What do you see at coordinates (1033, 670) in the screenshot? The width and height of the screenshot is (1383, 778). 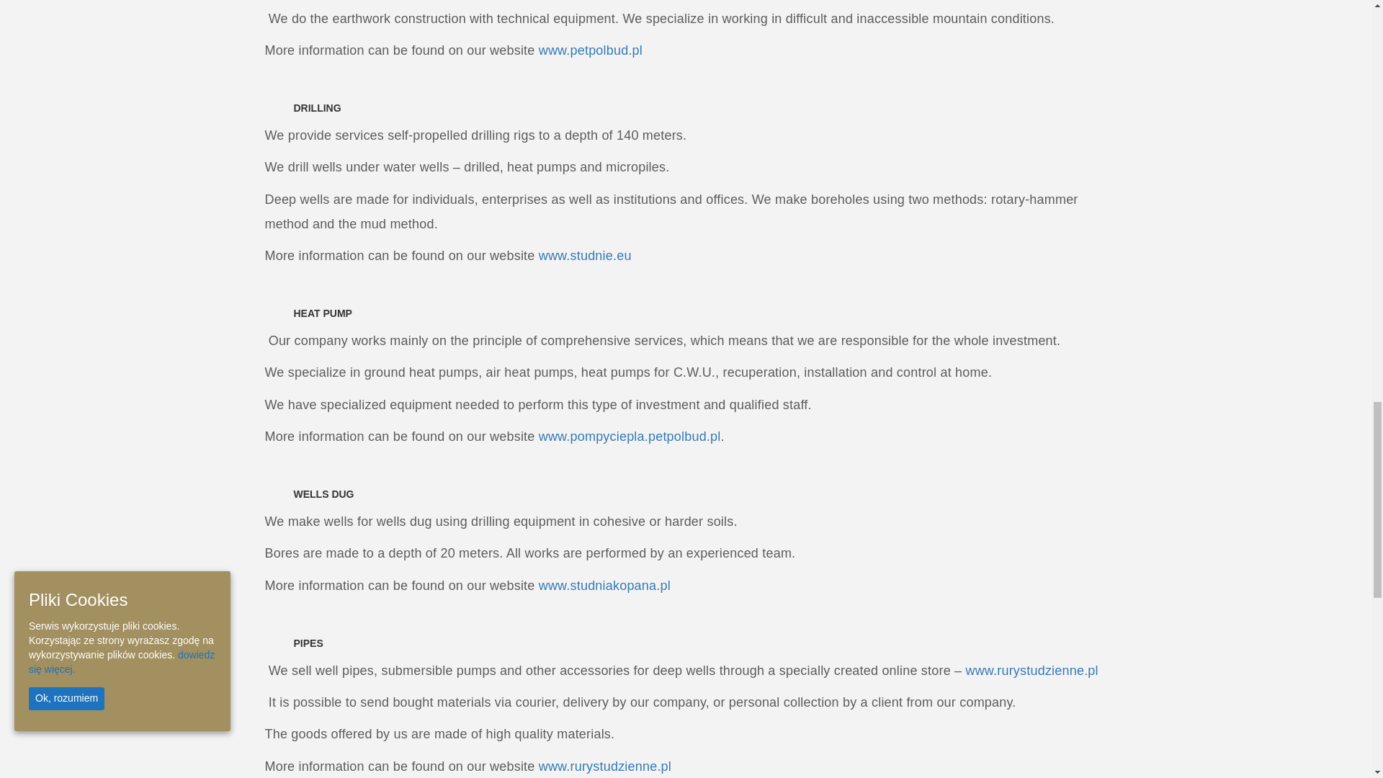 I see `www.rurystudzienne.pl` at bounding box center [1033, 670].